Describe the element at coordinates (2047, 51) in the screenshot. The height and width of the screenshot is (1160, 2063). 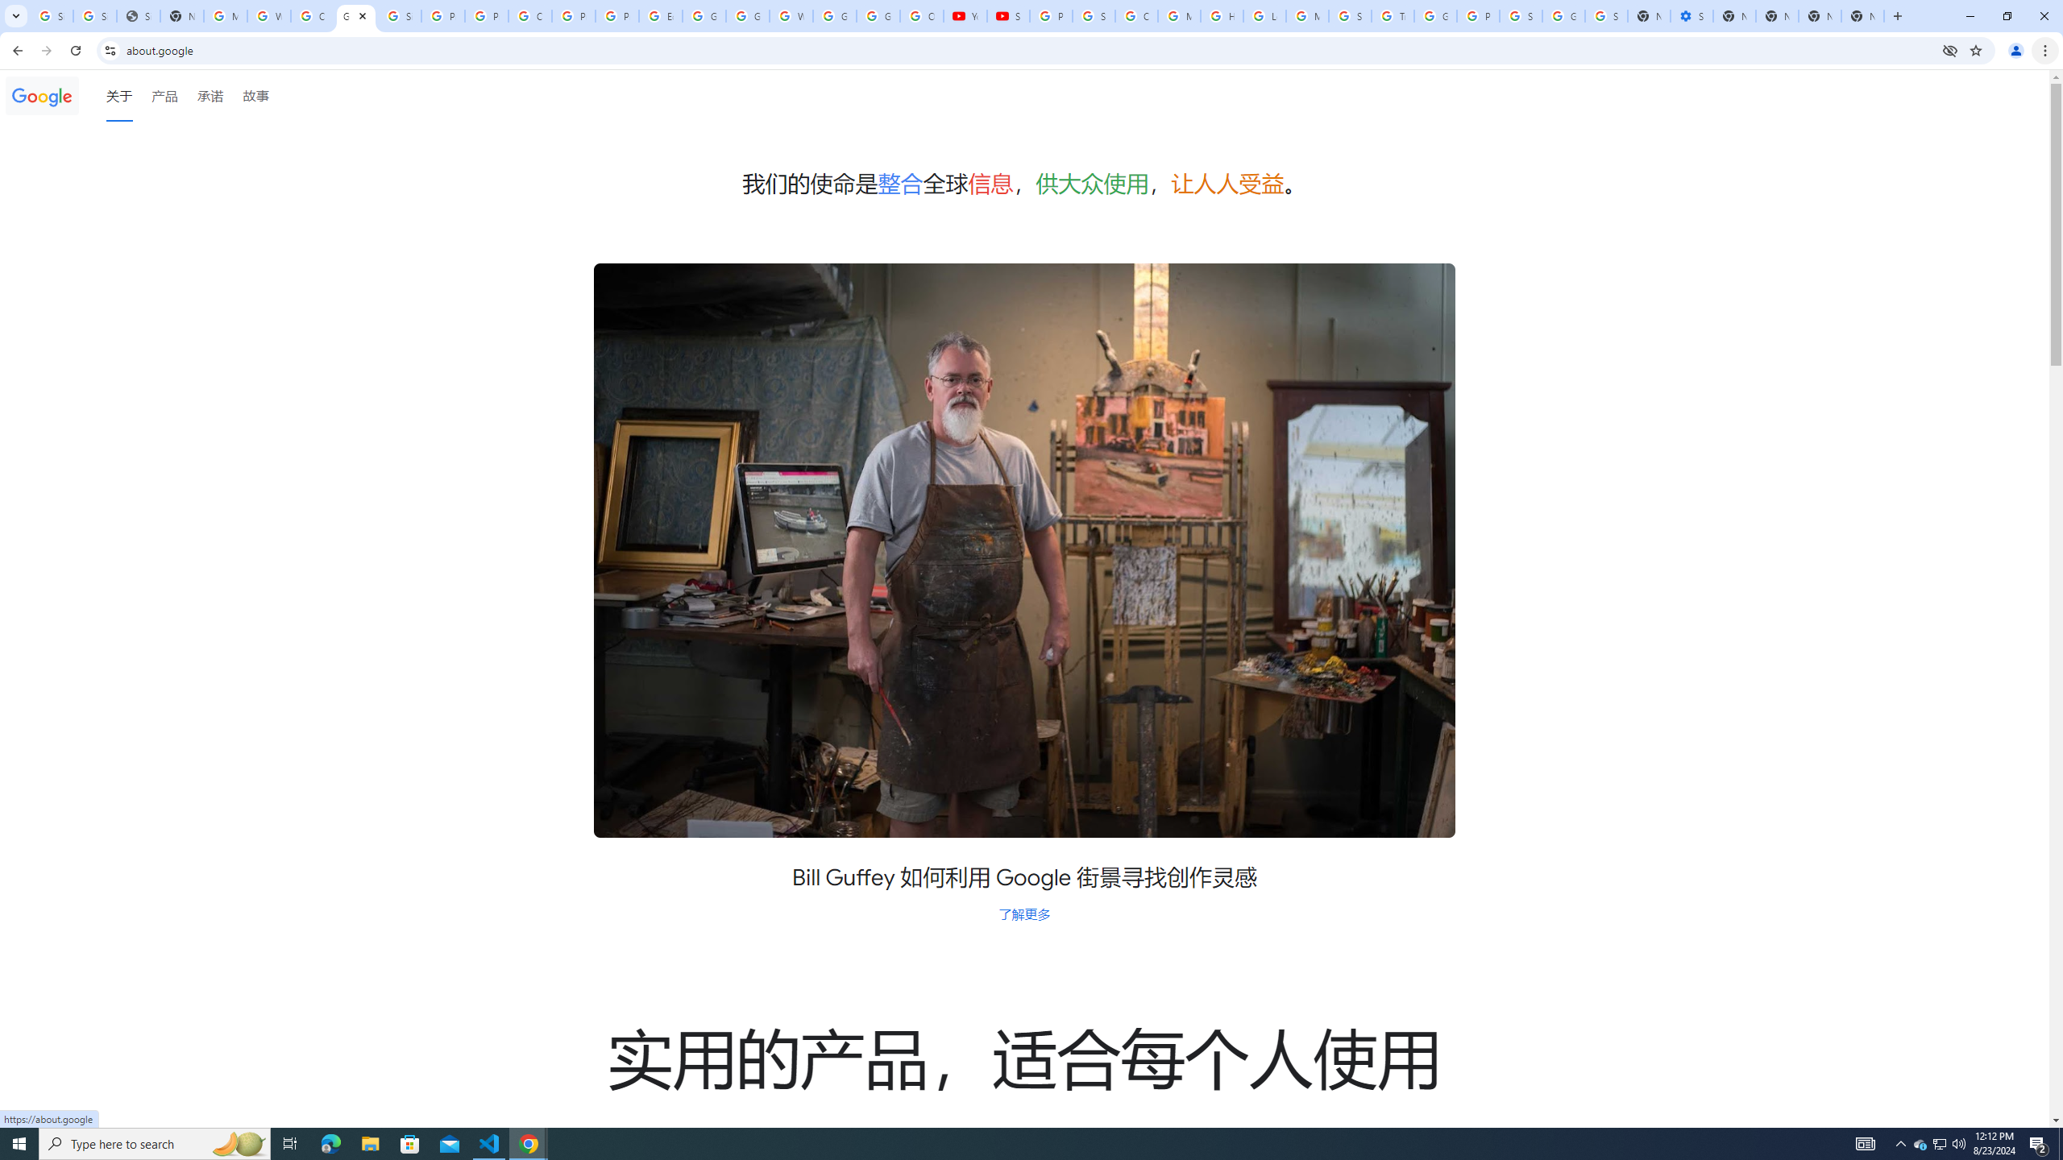
I see `Chrome` at that location.